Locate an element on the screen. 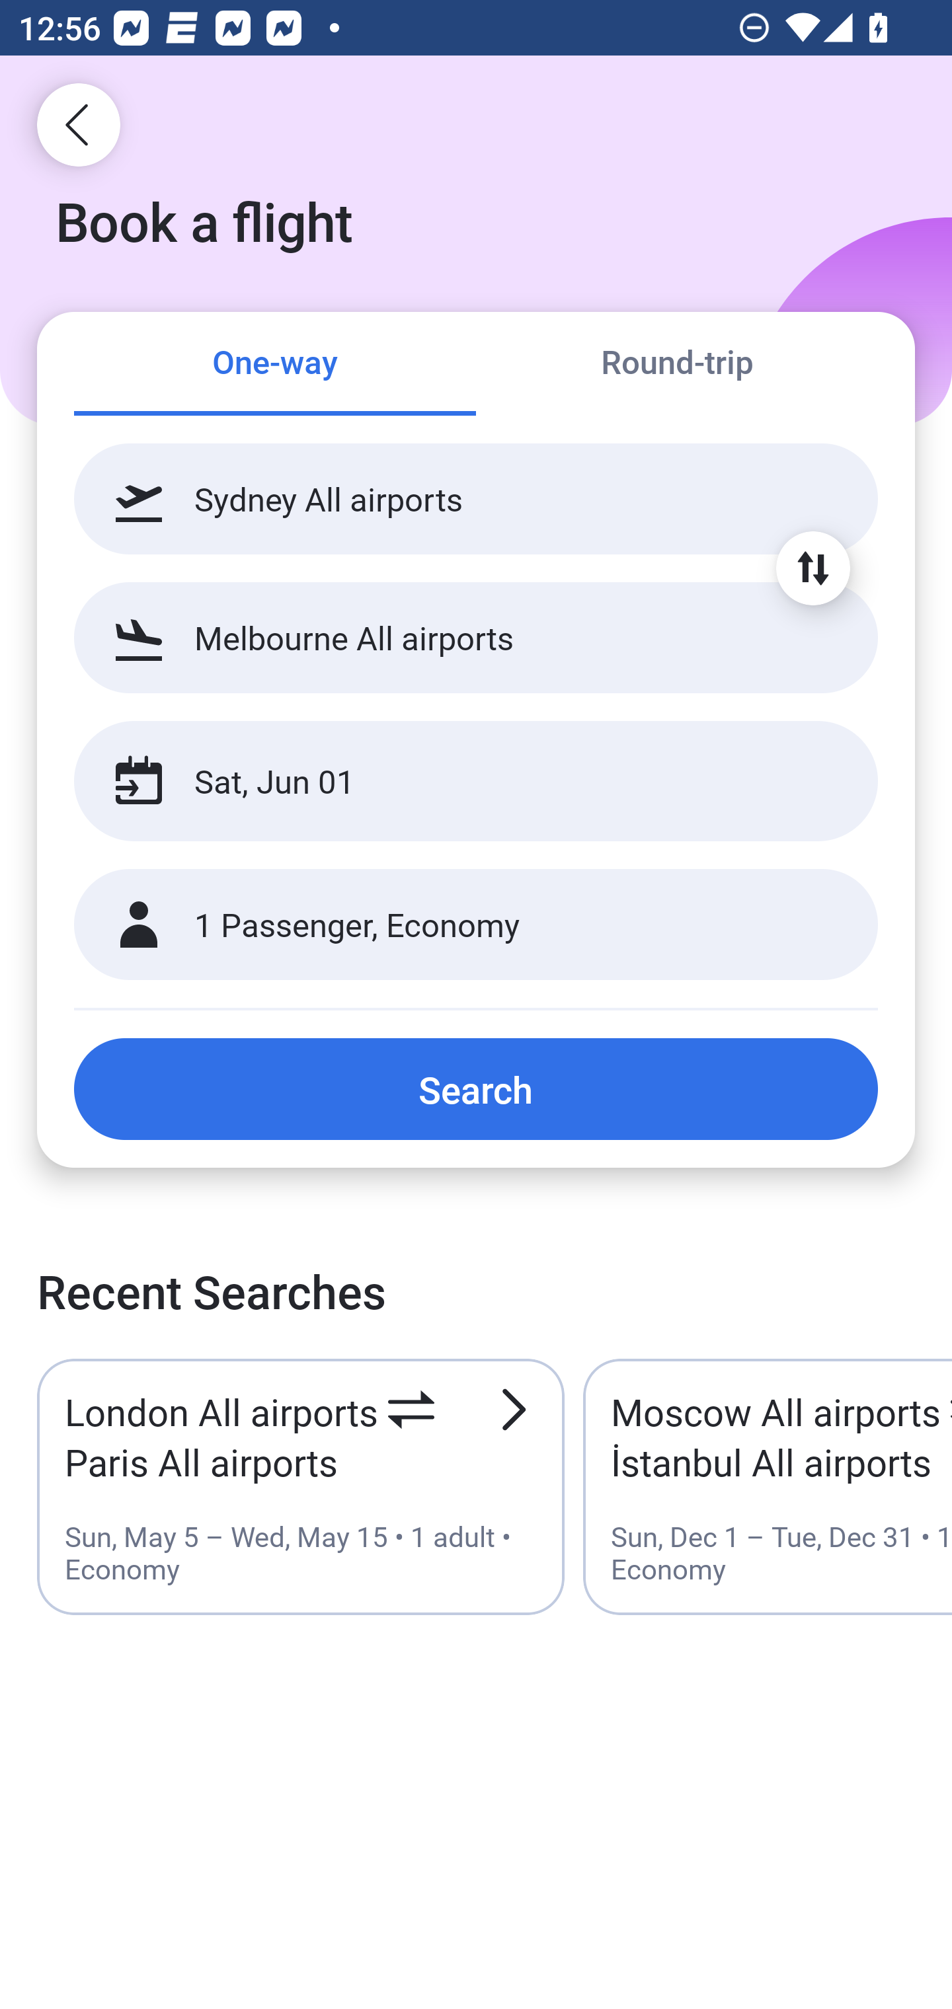 Image resolution: width=952 pixels, height=2009 pixels. 1 Passenger, Economy is located at coordinates (476, 925).